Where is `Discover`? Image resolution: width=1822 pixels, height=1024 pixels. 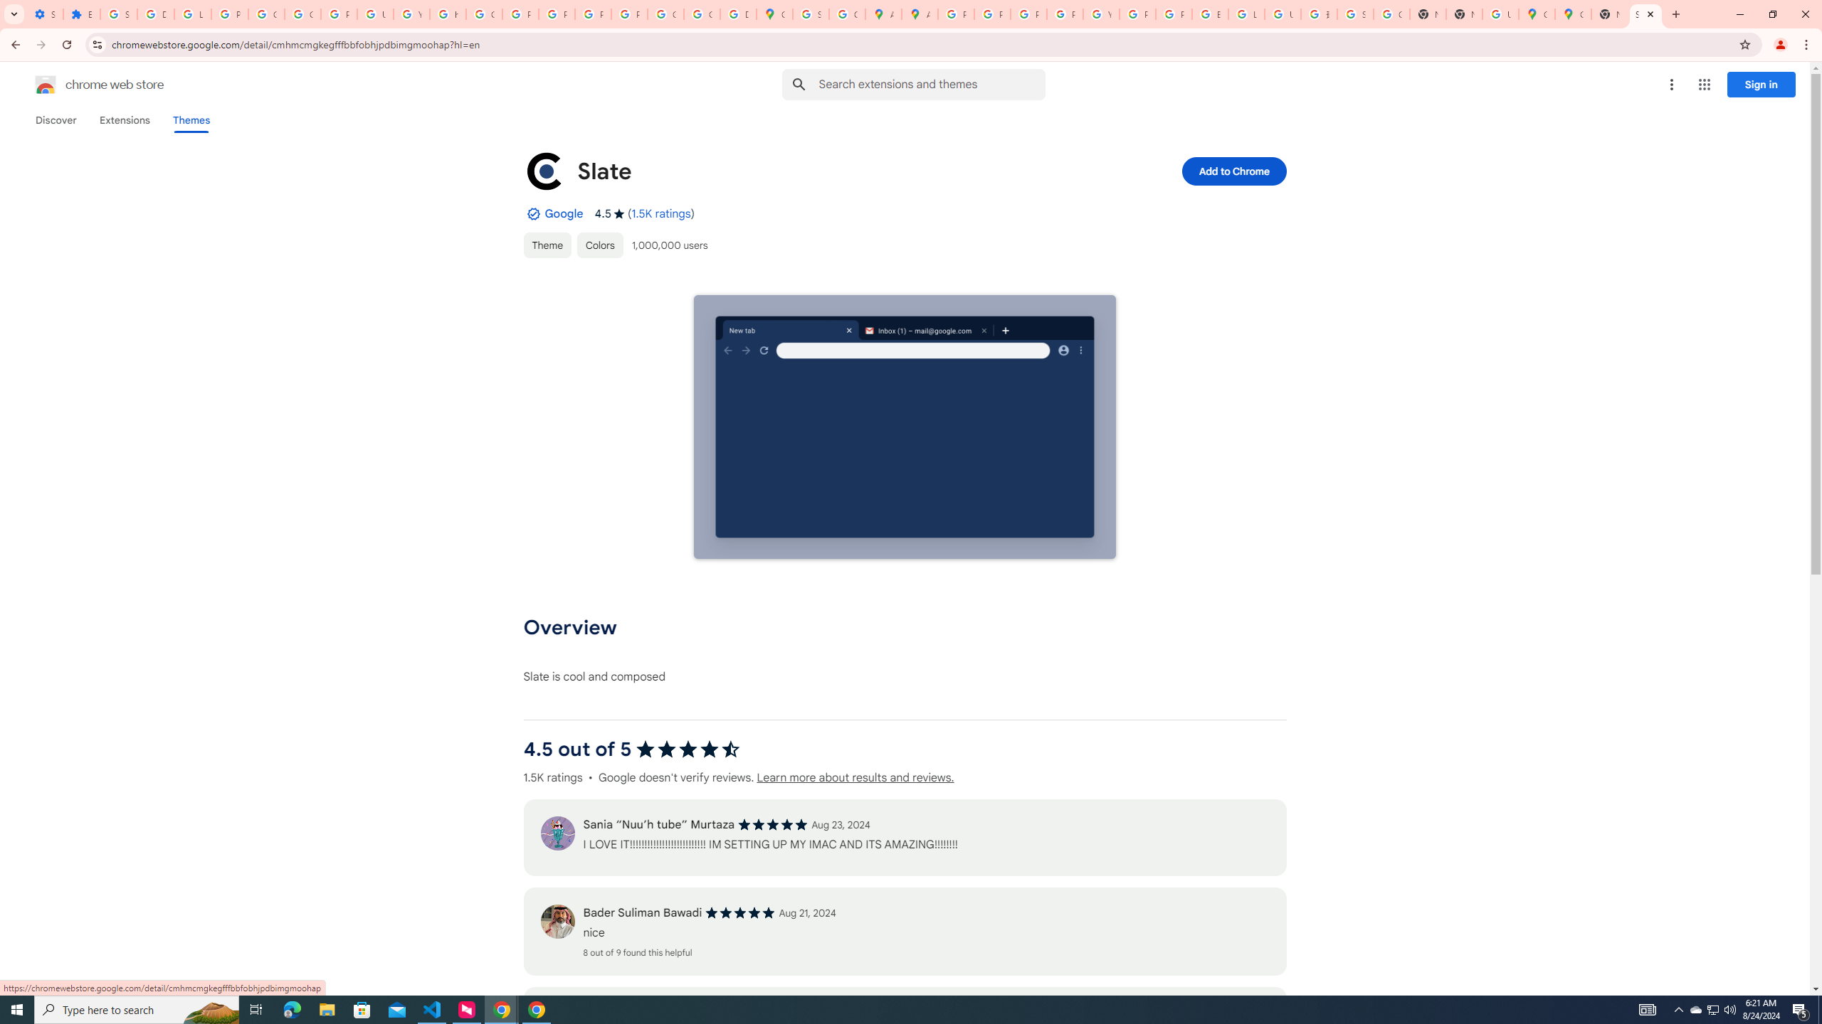 Discover is located at coordinates (56, 120).